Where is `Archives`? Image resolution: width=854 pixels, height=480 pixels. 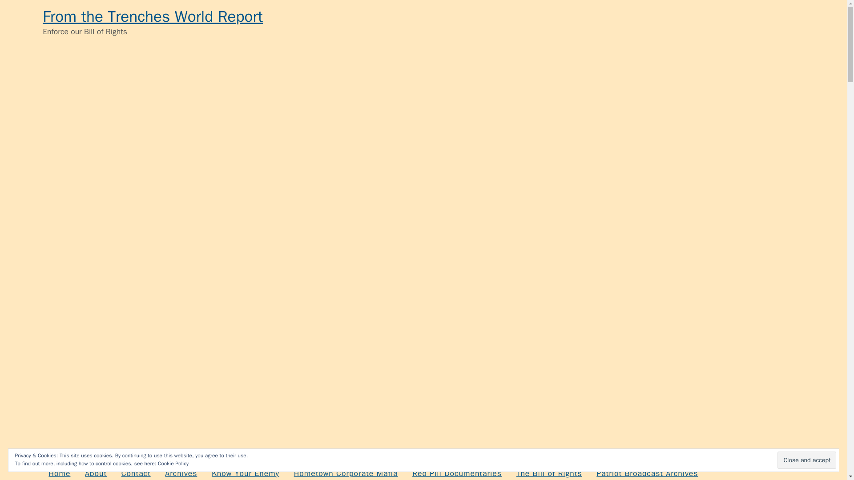
Archives is located at coordinates (181, 471).